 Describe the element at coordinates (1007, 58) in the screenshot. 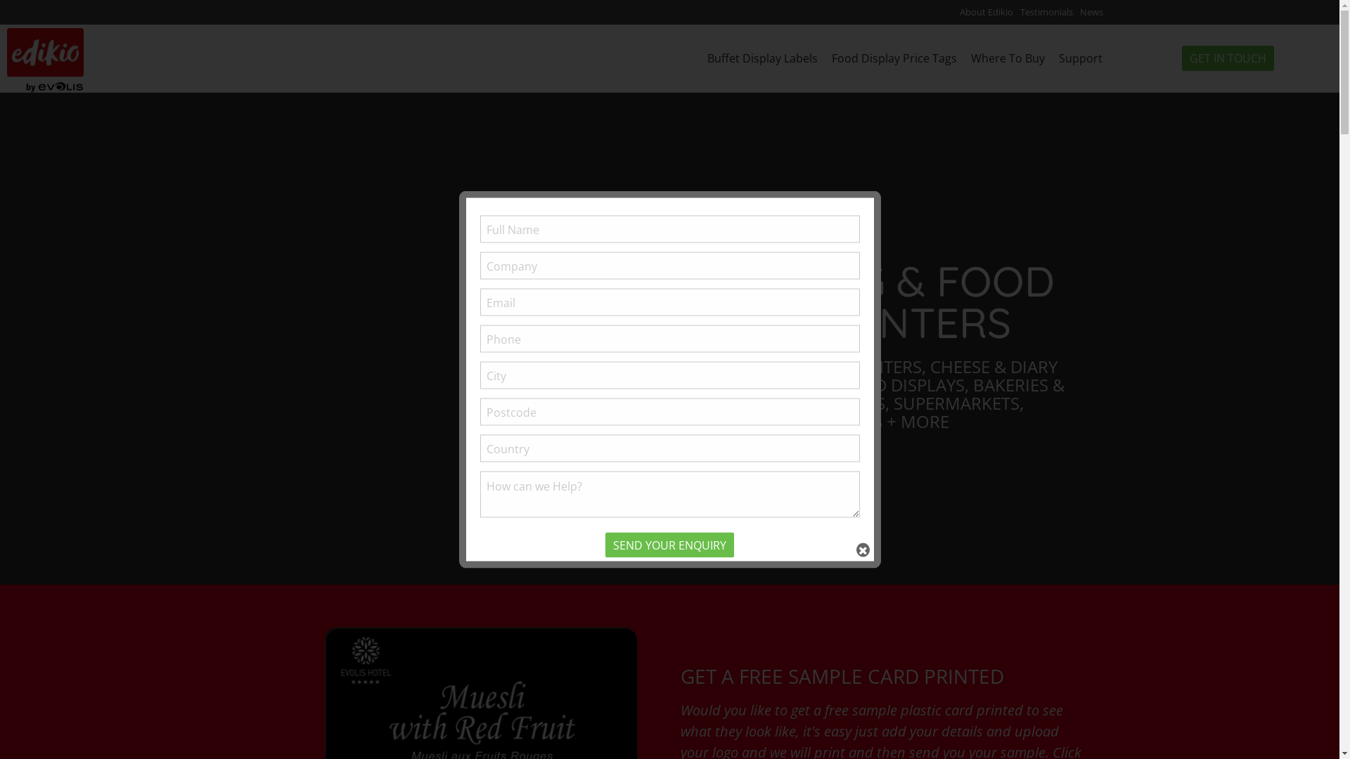

I see `Where To Buy` at that location.